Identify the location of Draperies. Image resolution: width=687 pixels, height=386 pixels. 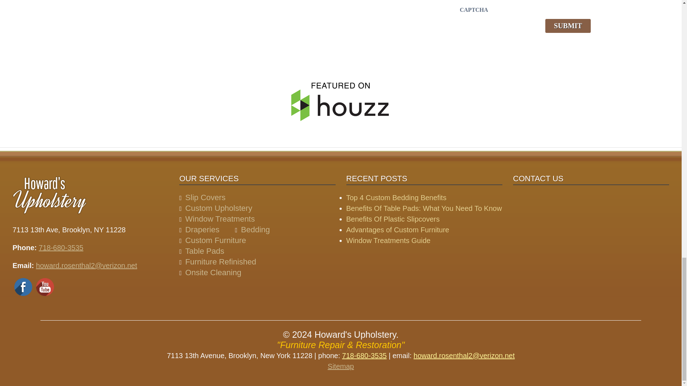
(202, 229).